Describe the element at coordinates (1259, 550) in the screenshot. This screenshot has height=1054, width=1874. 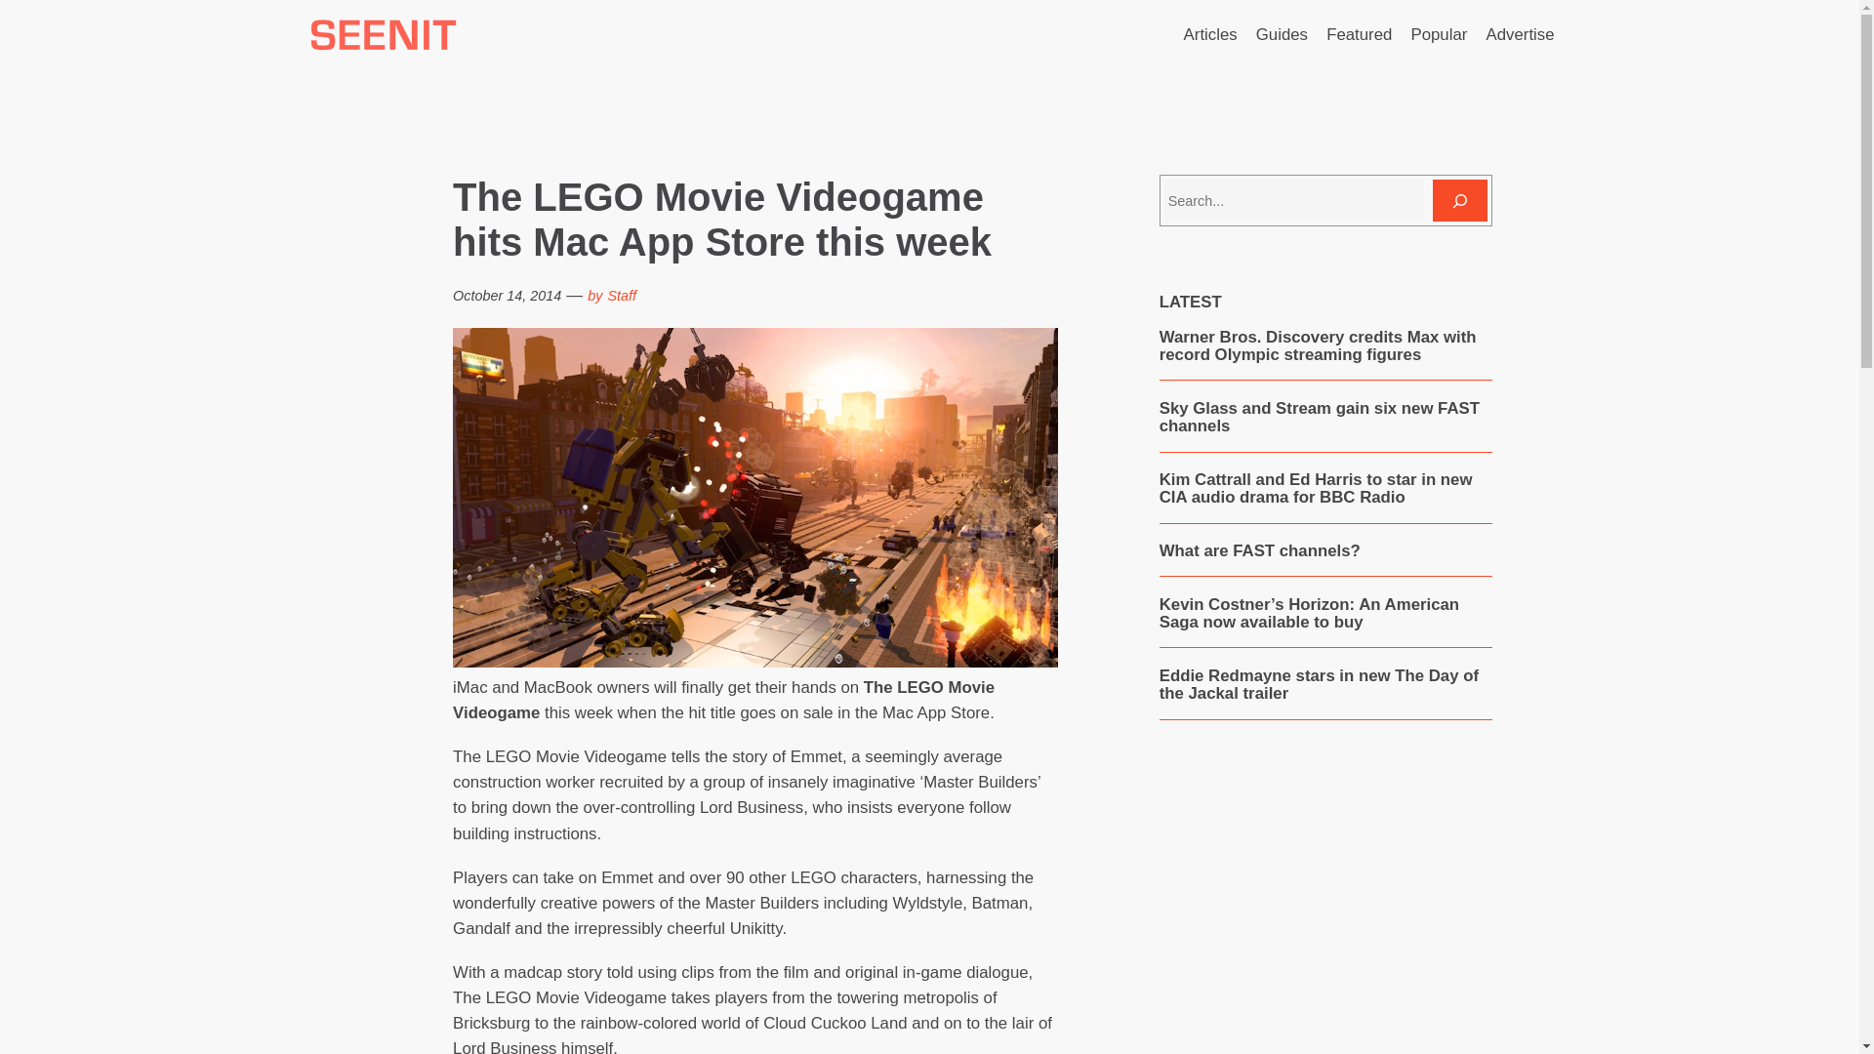
I see `What are FAST channels?` at that location.